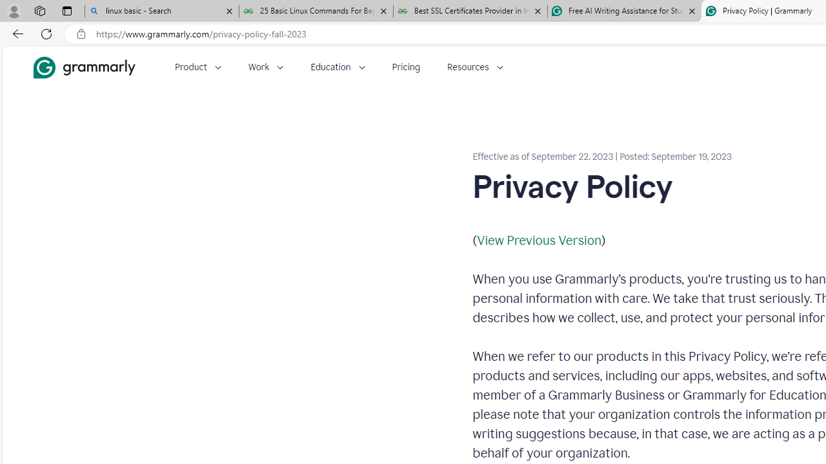  What do you see at coordinates (406, 67) in the screenshot?
I see `Pricing` at bounding box center [406, 67].